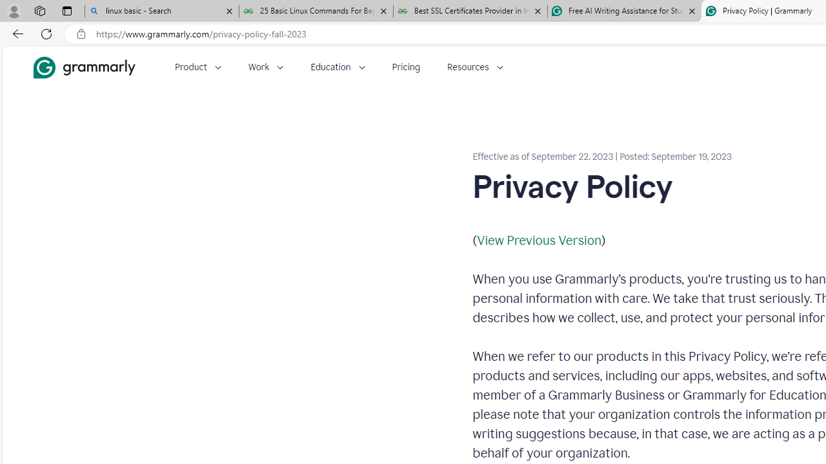  What do you see at coordinates (406, 67) in the screenshot?
I see `Pricing` at bounding box center [406, 67].